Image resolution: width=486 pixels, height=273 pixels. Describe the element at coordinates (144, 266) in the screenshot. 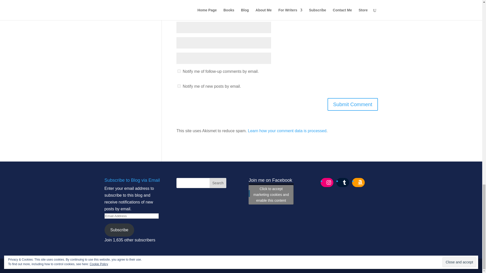

I see `Premium WordPress Themes` at that location.